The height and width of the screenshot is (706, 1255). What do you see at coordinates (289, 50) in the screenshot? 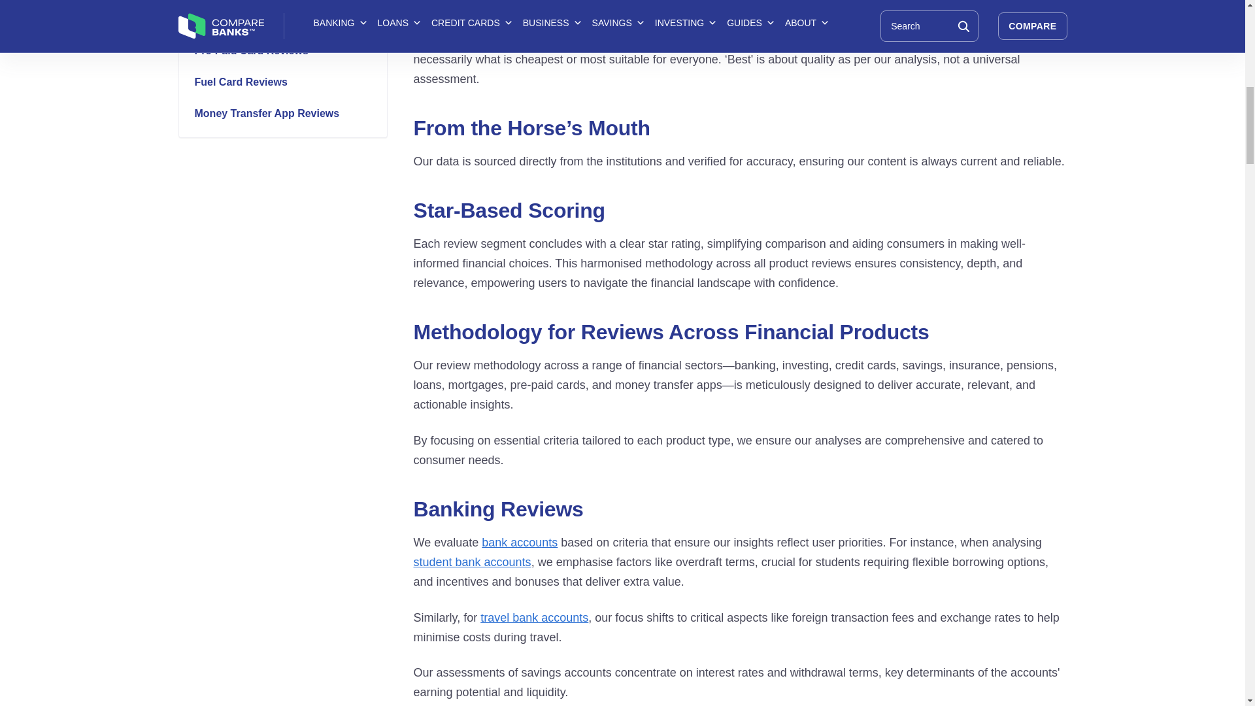
I see `Pre-Paid Card Reviews` at bounding box center [289, 50].